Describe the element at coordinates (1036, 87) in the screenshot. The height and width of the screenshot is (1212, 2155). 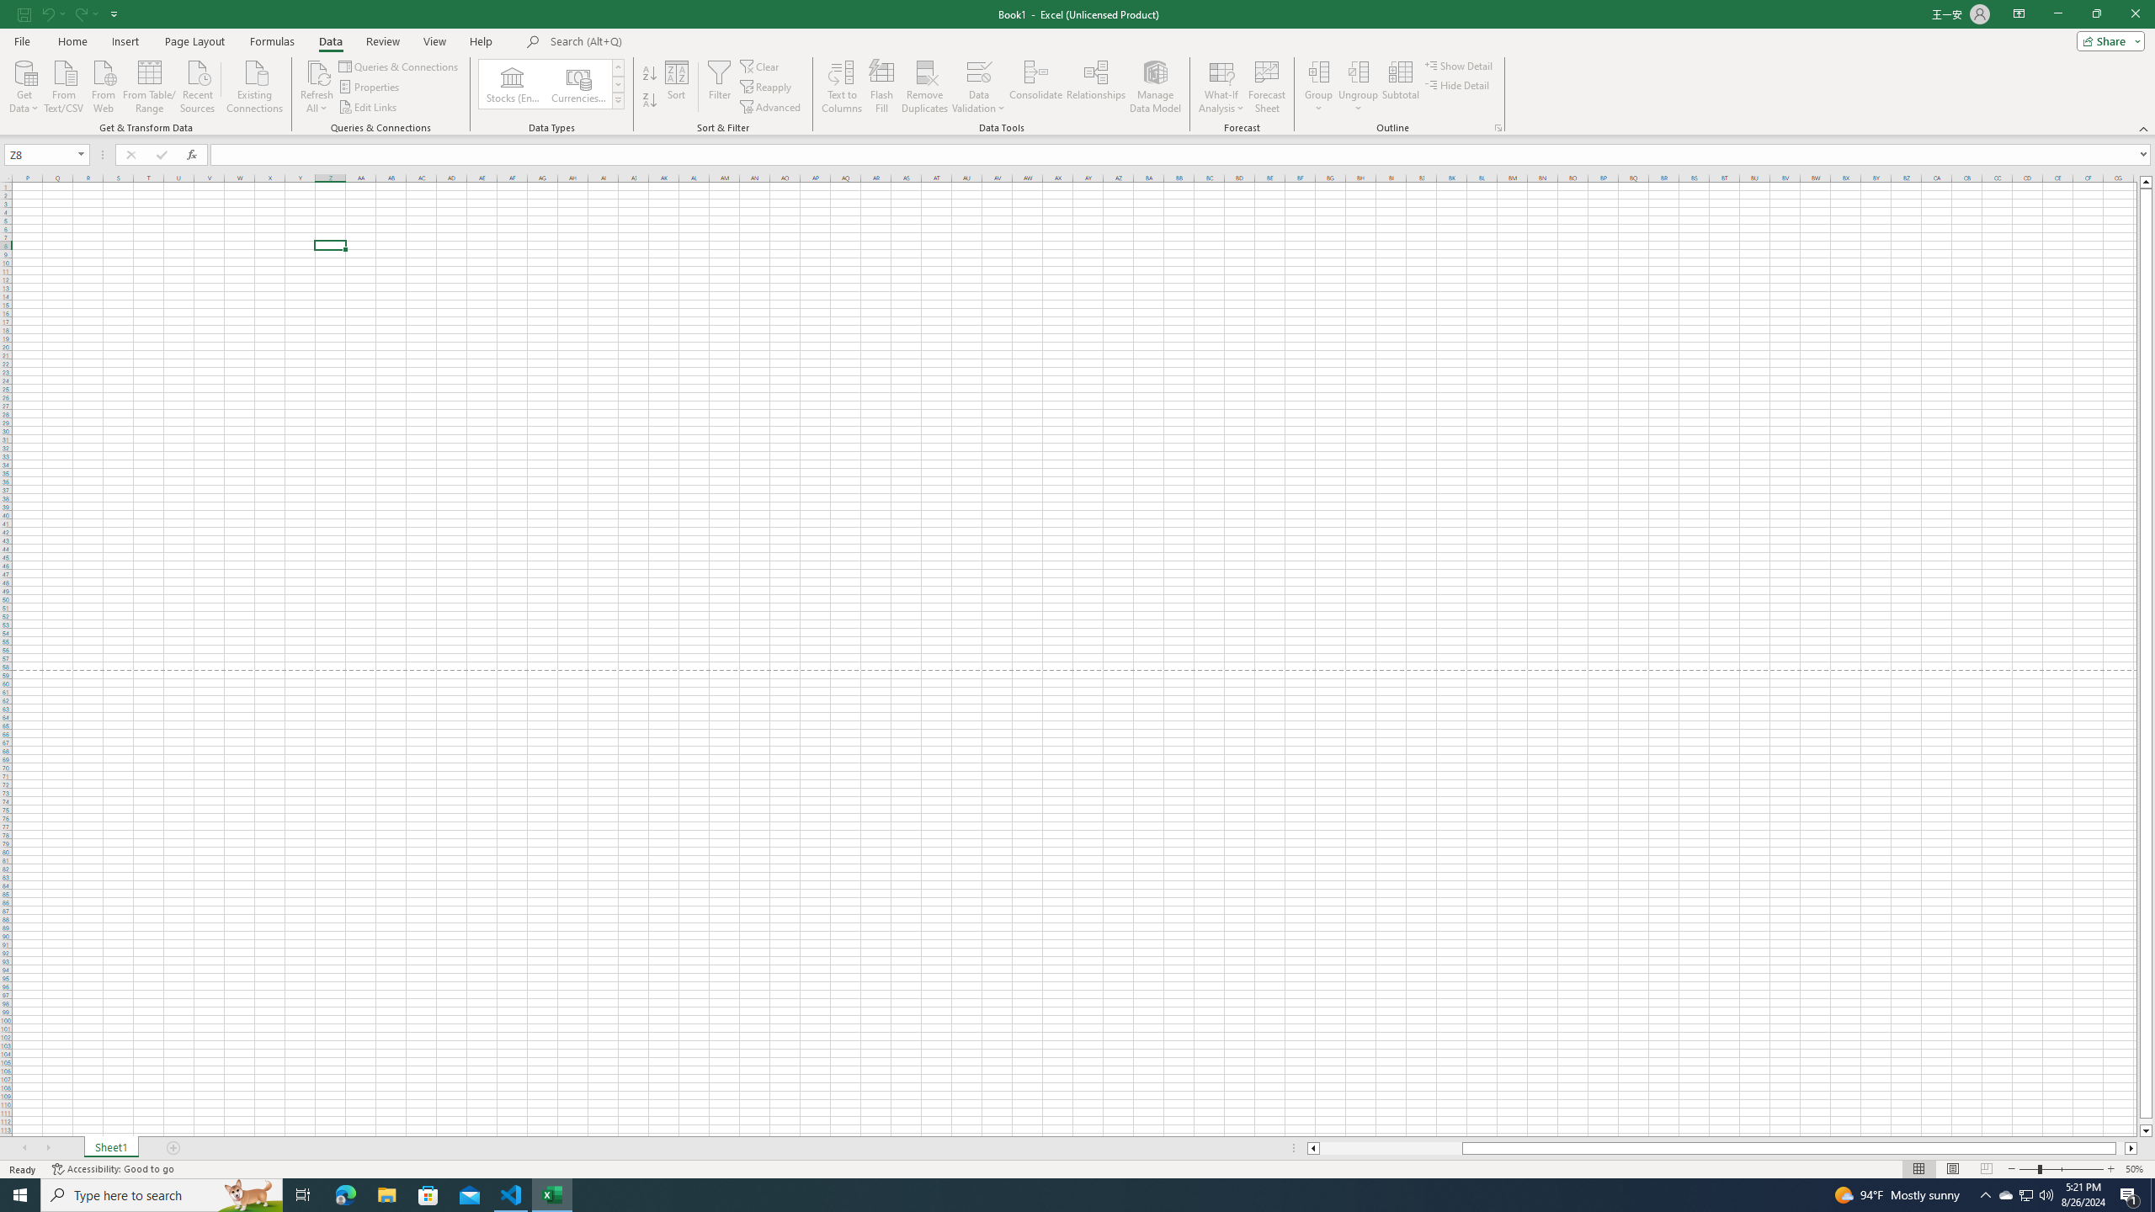
I see `Consolidate...` at that location.